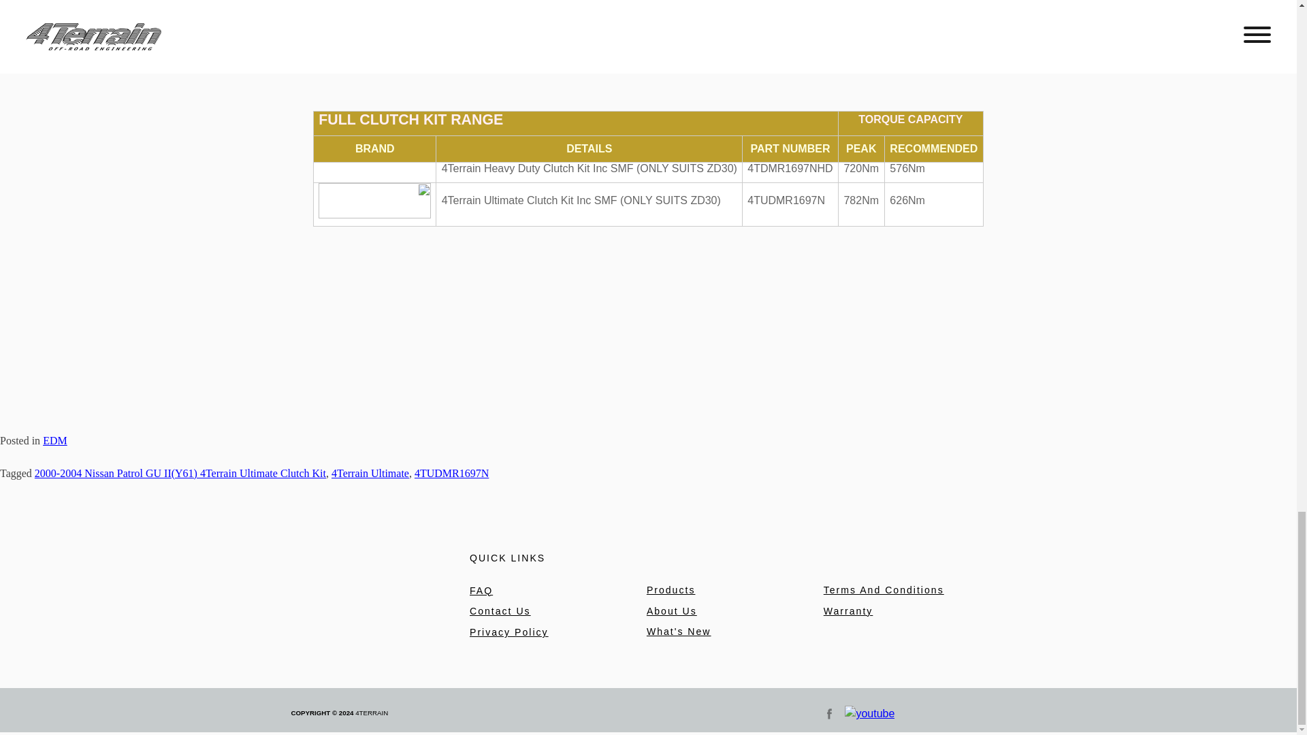  What do you see at coordinates (884, 589) in the screenshot?
I see `Terms And Conditions` at bounding box center [884, 589].